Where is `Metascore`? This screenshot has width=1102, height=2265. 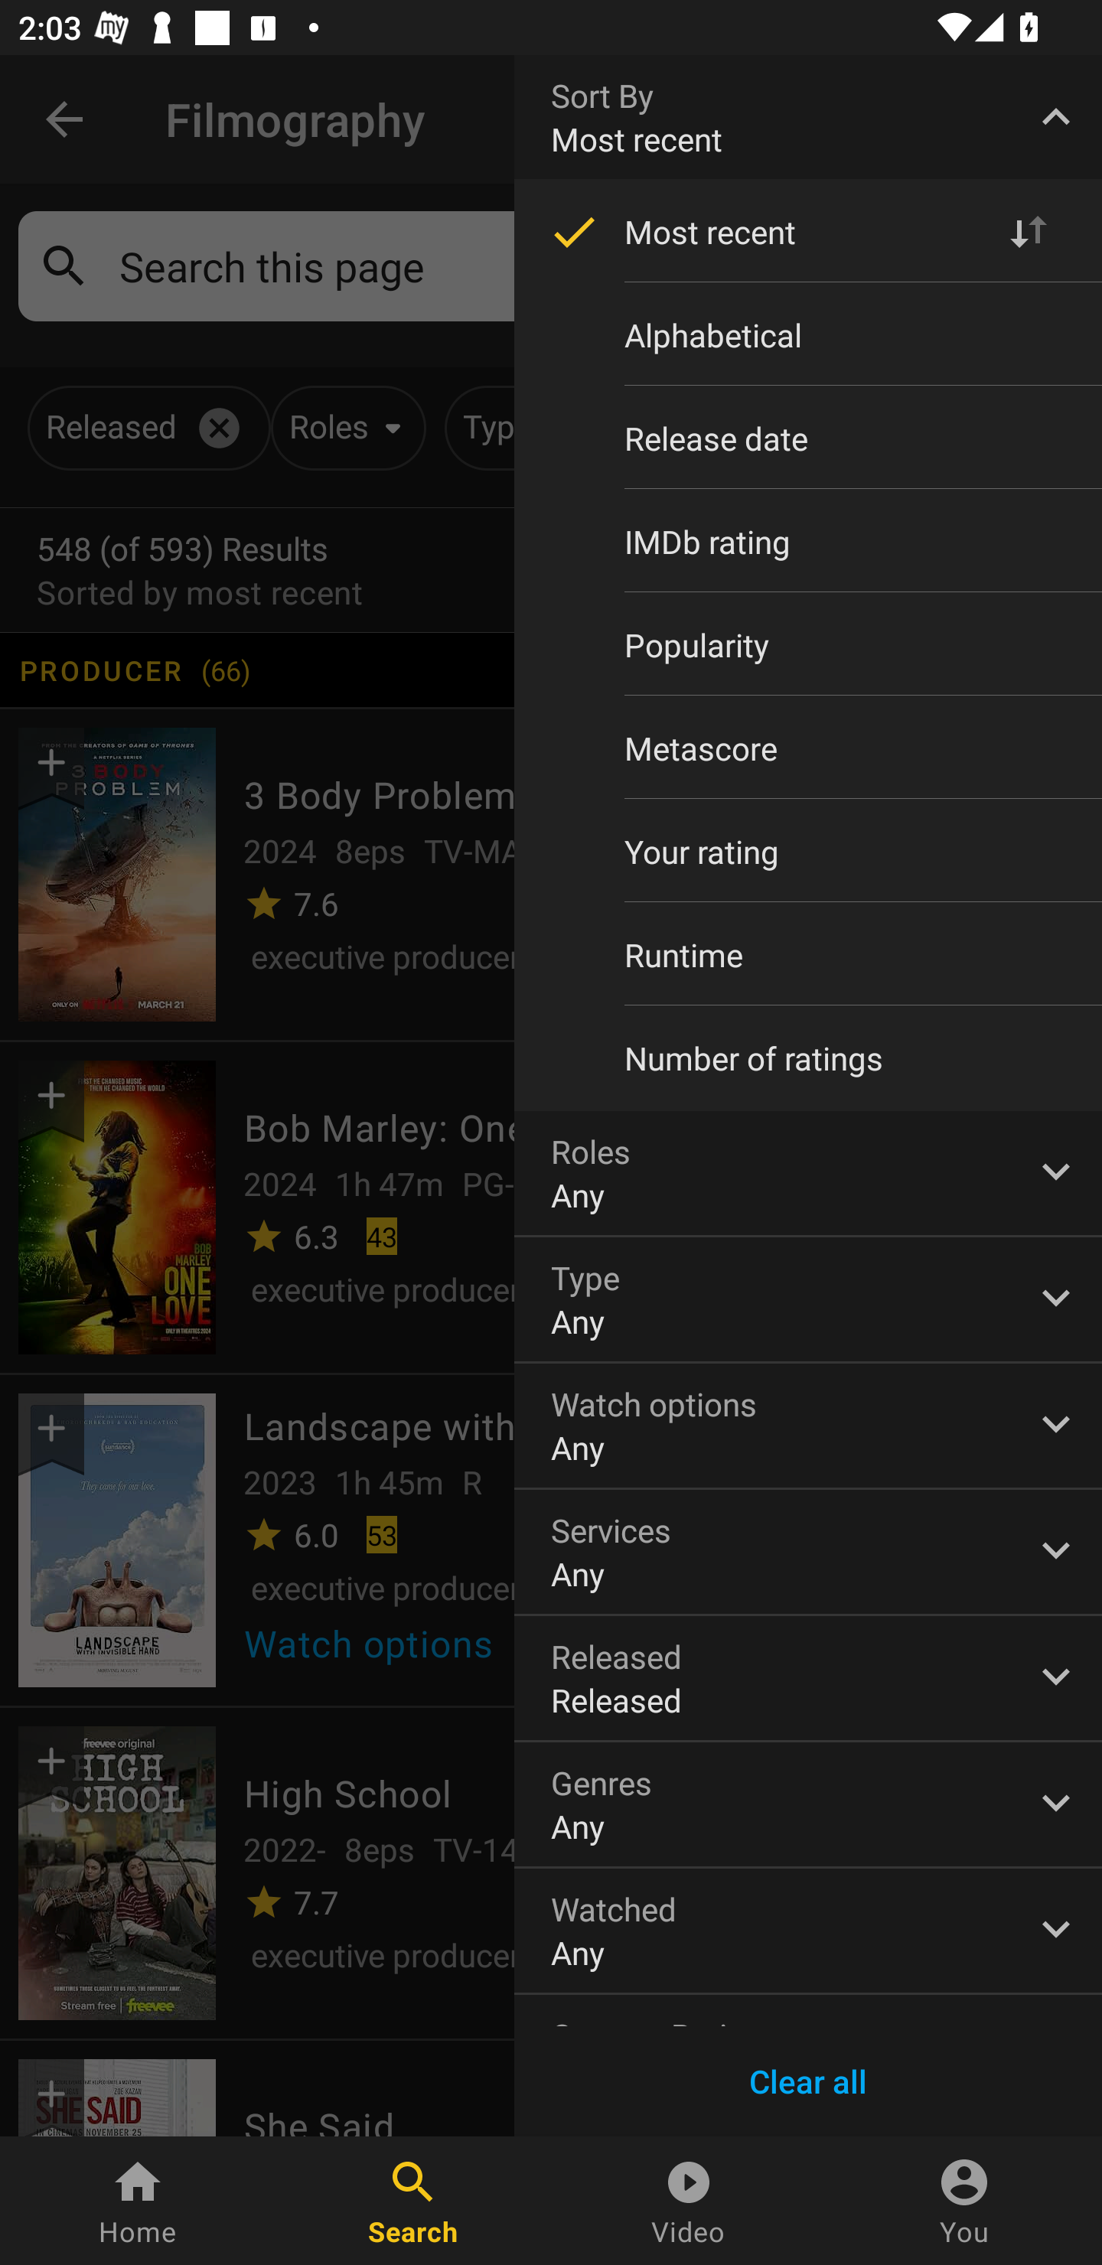 Metascore is located at coordinates (808, 748).